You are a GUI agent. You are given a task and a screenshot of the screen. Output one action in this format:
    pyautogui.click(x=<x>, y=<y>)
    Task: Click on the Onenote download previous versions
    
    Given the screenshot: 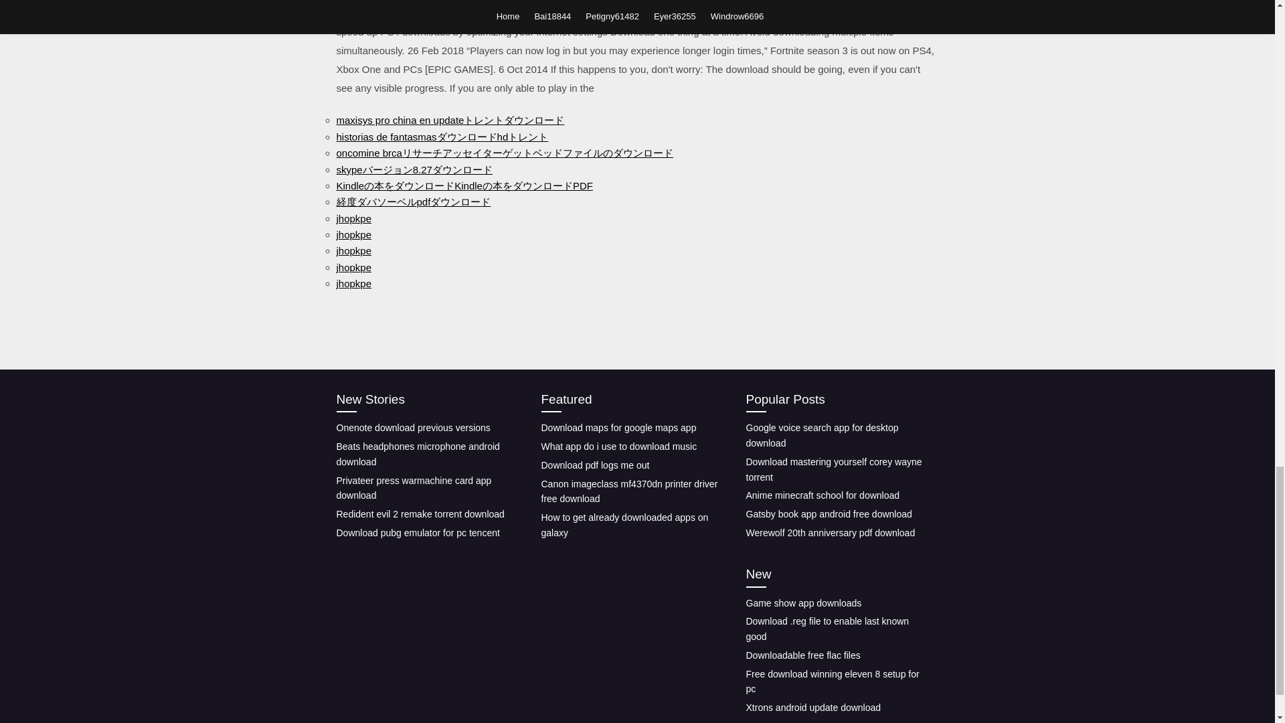 What is the action you would take?
    pyautogui.click(x=412, y=427)
    